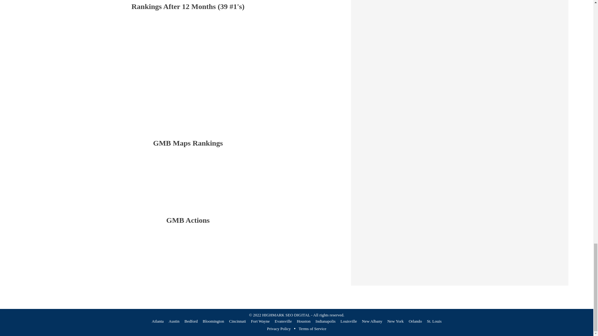  Describe the element at coordinates (237, 321) in the screenshot. I see `Cincinnati` at that location.